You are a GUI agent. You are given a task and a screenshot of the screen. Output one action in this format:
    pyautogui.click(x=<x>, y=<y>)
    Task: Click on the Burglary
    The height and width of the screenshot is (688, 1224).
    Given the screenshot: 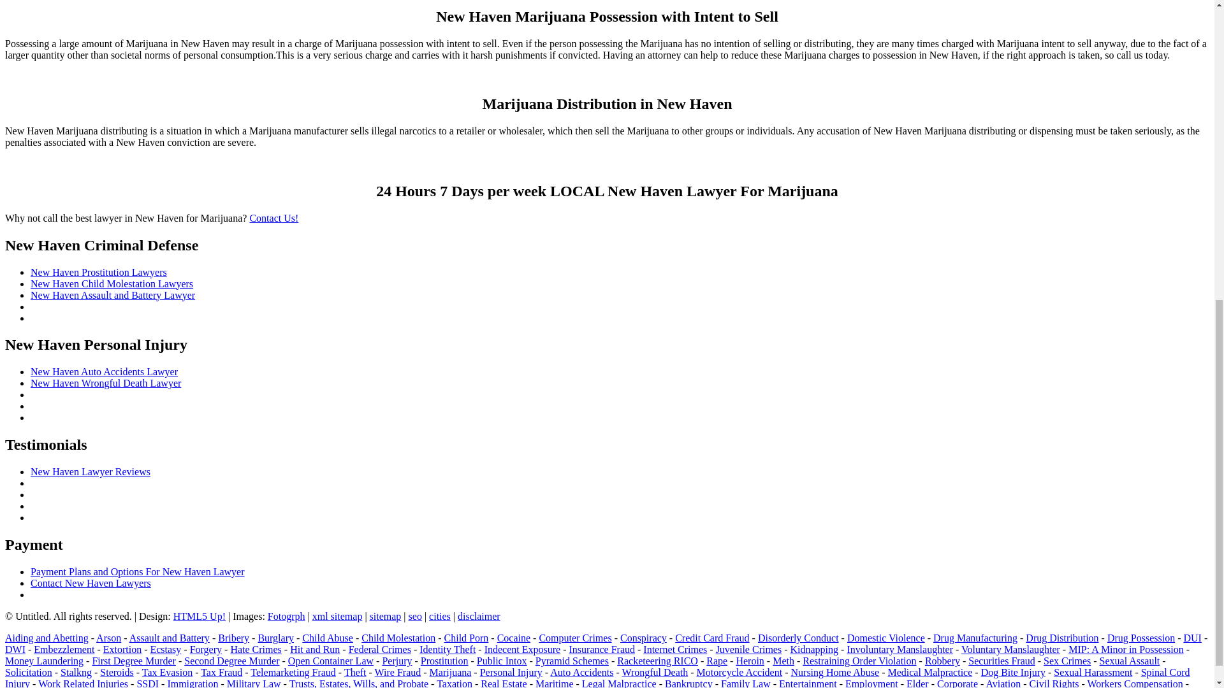 What is the action you would take?
    pyautogui.click(x=275, y=637)
    